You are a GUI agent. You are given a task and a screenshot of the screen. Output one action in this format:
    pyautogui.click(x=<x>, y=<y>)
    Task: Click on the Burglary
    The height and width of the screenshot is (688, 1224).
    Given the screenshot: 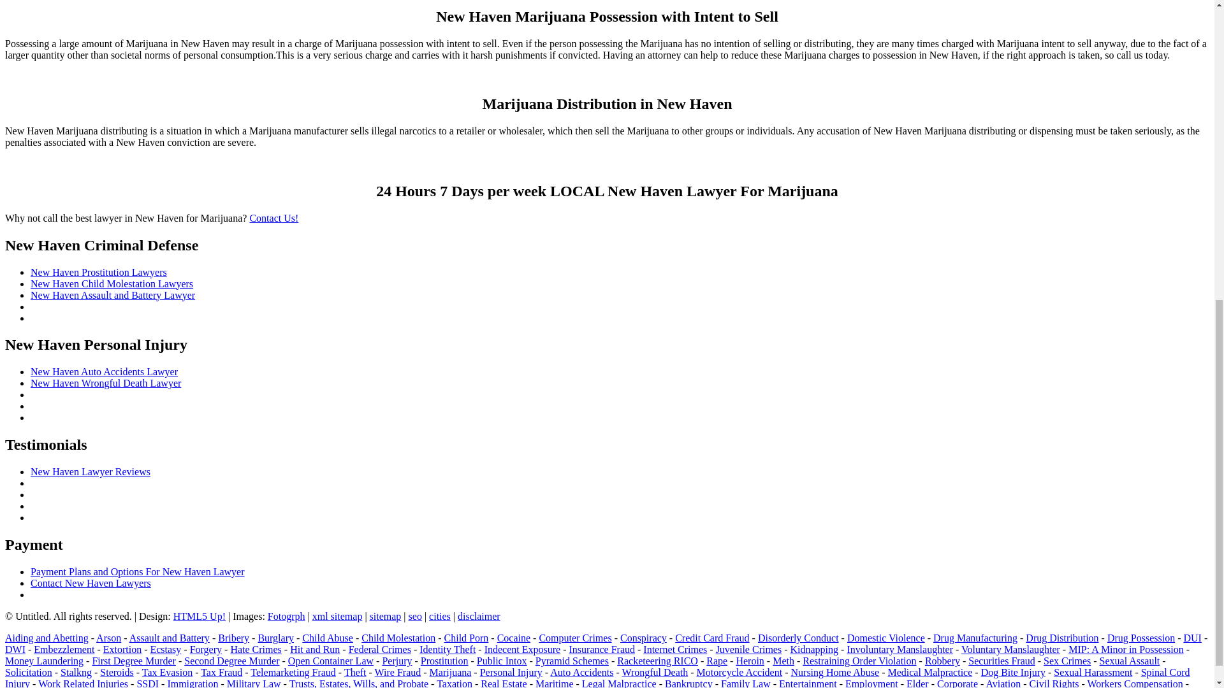 What is the action you would take?
    pyautogui.click(x=275, y=637)
    